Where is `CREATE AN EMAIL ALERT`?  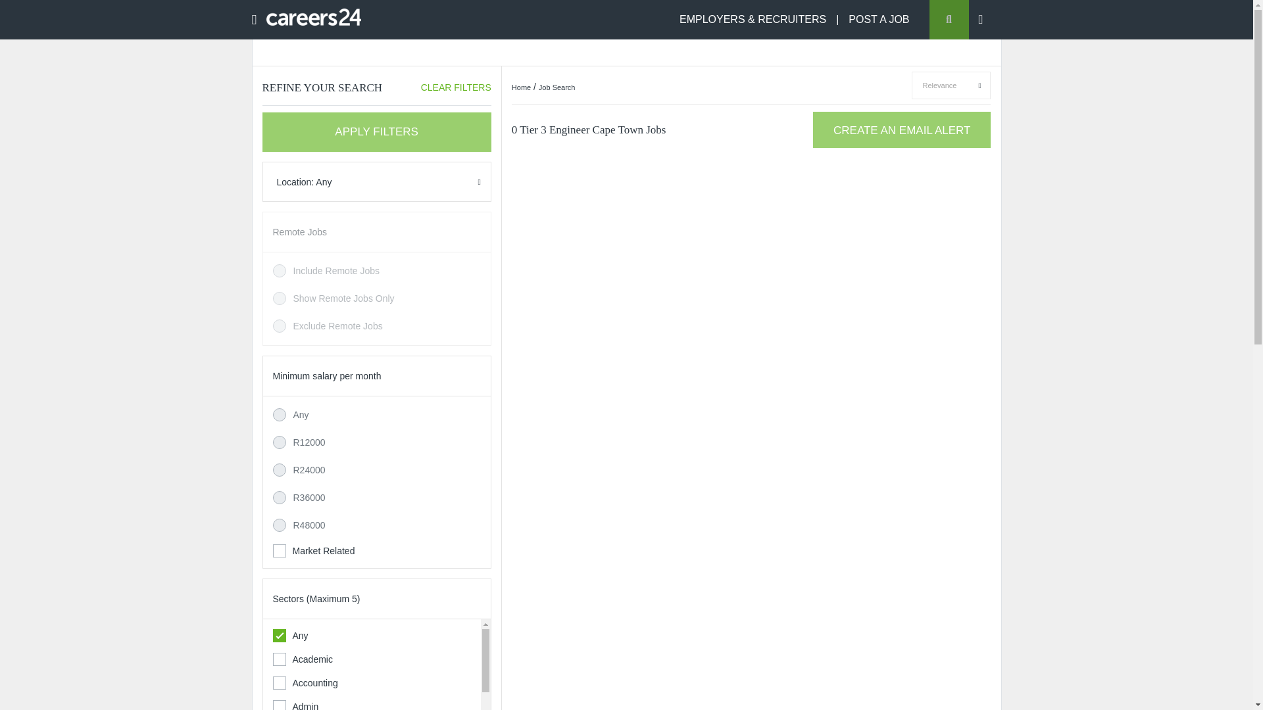
CREATE AN EMAIL ALERT is located at coordinates (901, 129).